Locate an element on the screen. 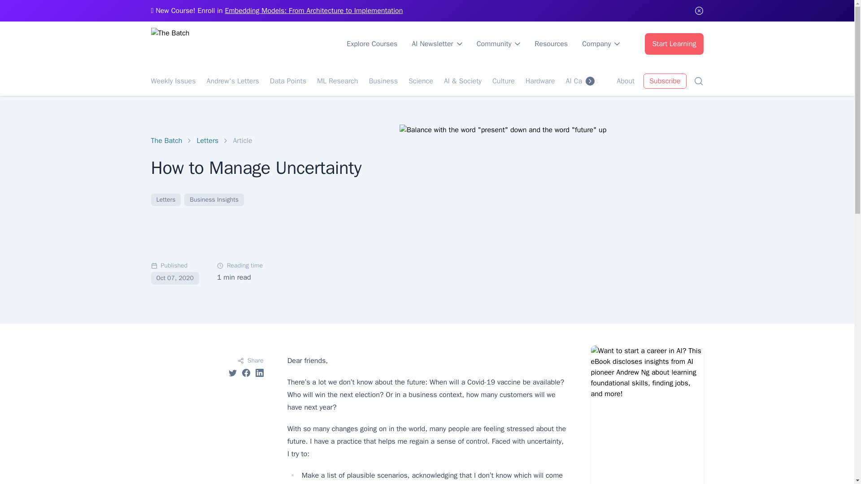 Image resolution: width=861 pixels, height=484 pixels. AI Newsletter is located at coordinates (437, 44).